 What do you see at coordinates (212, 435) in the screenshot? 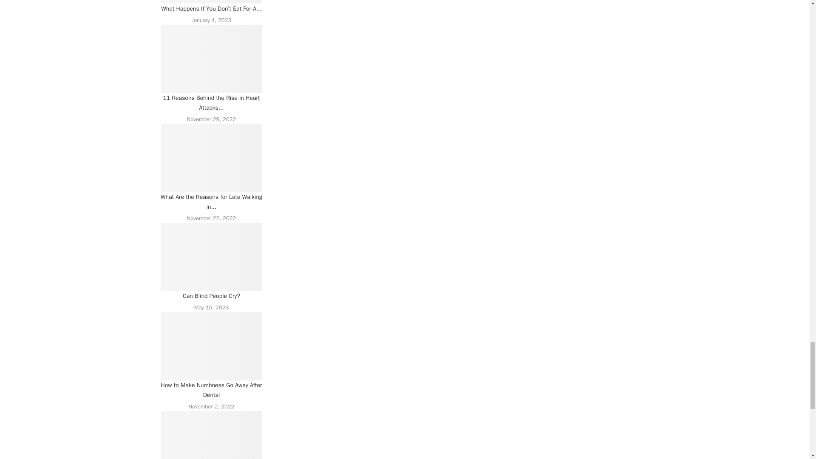
I see `How To Avoid Dry Socket After Tooth Extraction` at bounding box center [212, 435].